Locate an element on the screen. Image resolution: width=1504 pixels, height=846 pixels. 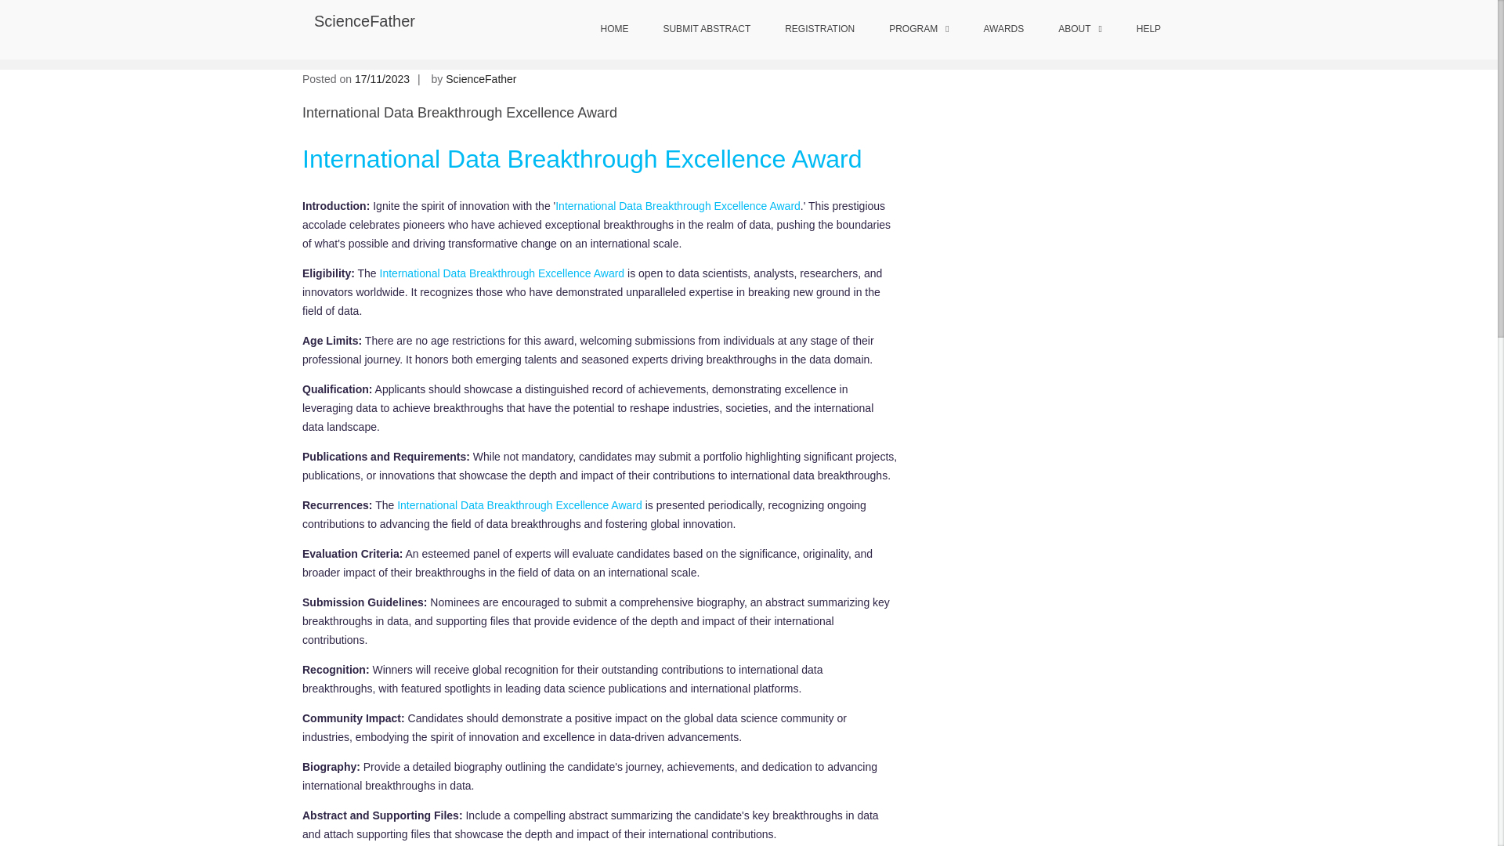
ABOUT is located at coordinates (1079, 30).